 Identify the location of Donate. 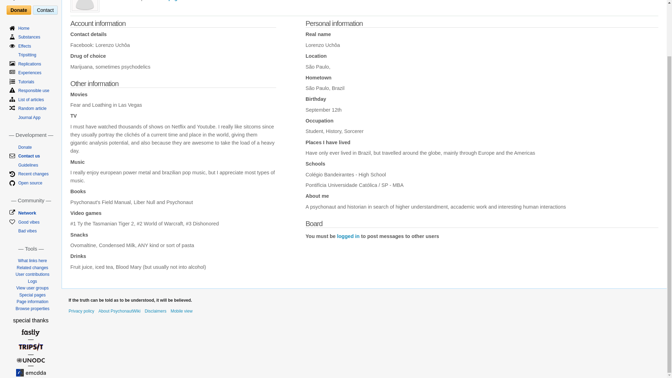
(24, 147).